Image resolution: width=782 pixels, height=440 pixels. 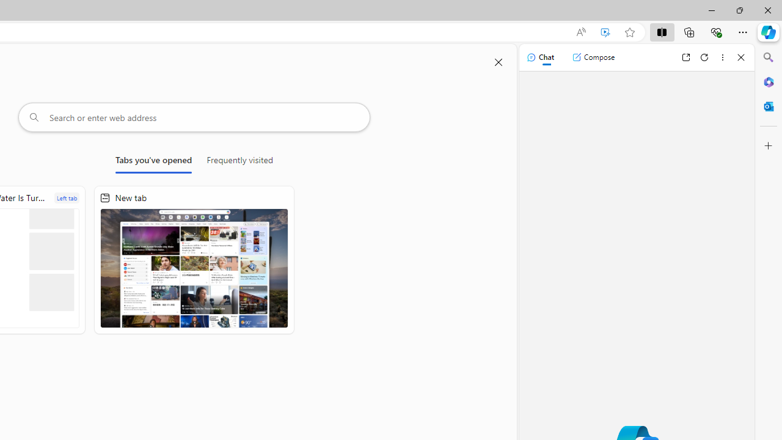 I want to click on Frequently visited, so click(x=239, y=163).